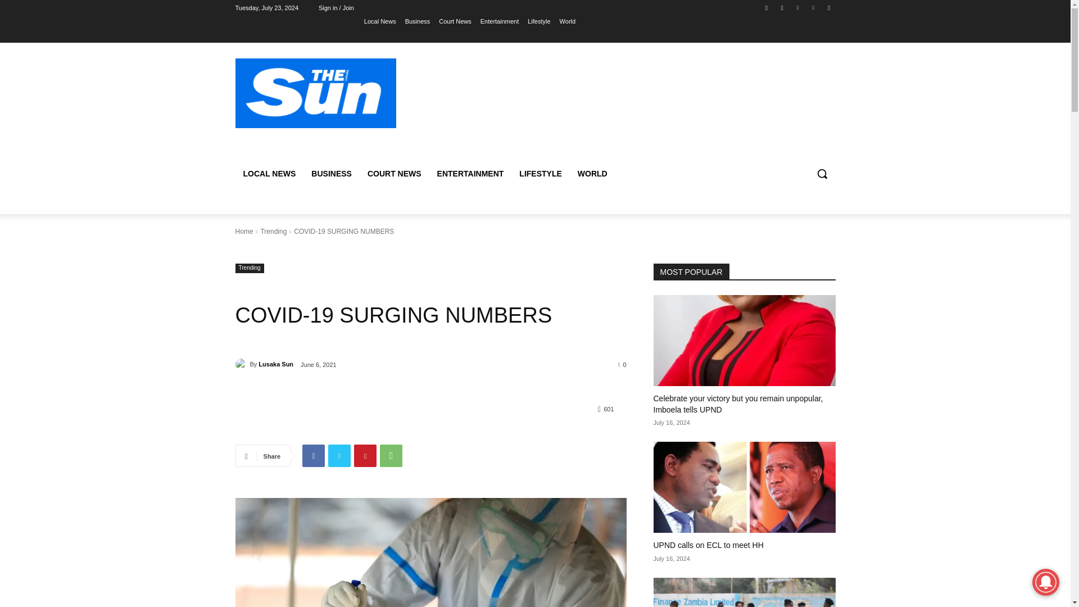 The image size is (1079, 607). Describe the element at coordinates (627, 105) in the screenshot. I see `Advertisement` at that location.